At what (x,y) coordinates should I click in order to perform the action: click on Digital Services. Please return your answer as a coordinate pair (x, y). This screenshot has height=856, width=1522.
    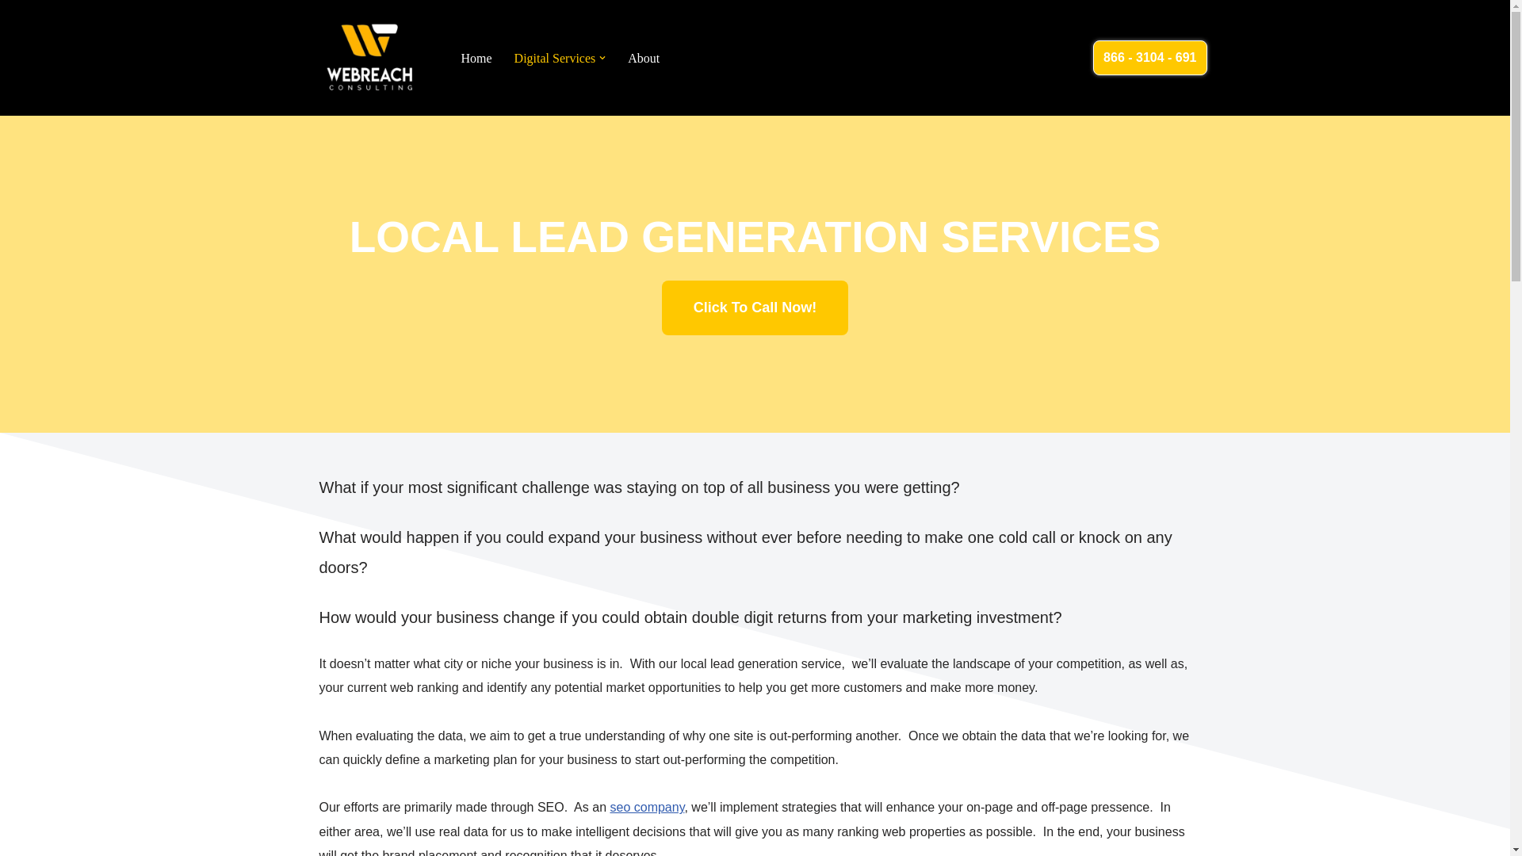
    Looking at the image, I should click on (555, 59).